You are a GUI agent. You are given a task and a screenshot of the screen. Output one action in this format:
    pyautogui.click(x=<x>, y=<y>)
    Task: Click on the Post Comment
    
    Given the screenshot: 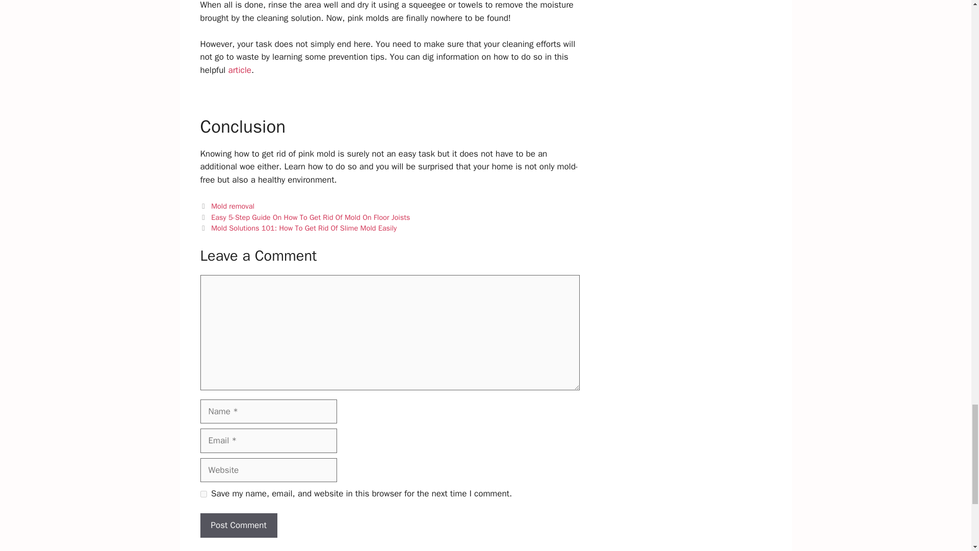 What is the action you would take?
    pyautogui.click(x=238, y=525)
    